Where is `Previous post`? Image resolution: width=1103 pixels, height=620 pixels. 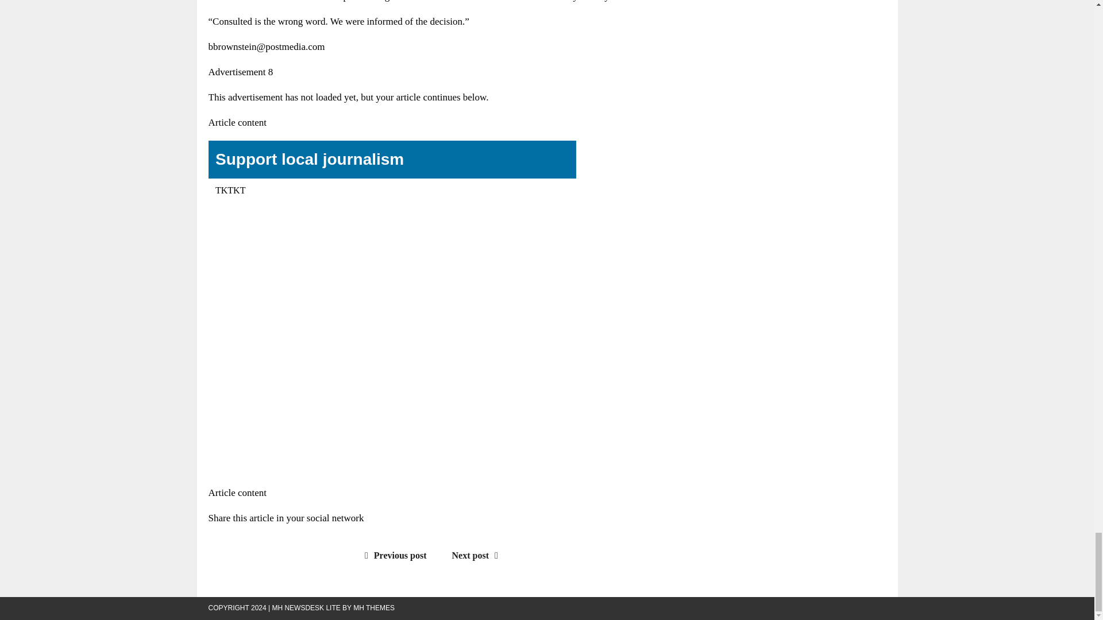 Previous post is located at coordinates (393, 556).